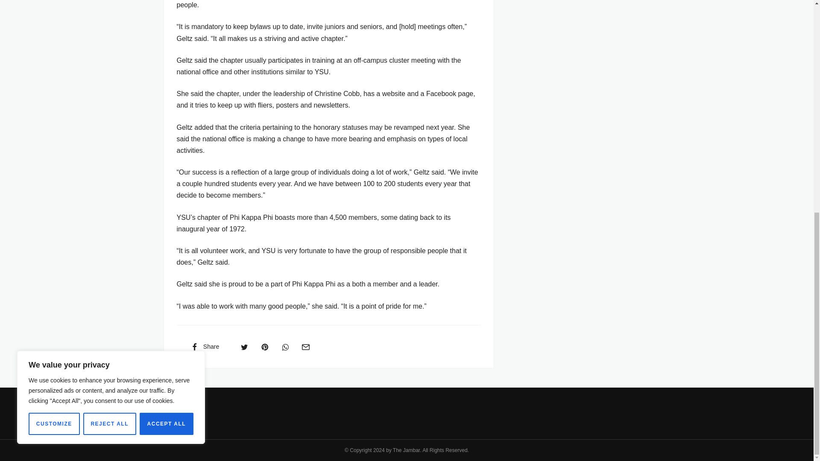 This screenshot has height=461, width=820. I want to click on REJECT ALL, so click(109, 31).